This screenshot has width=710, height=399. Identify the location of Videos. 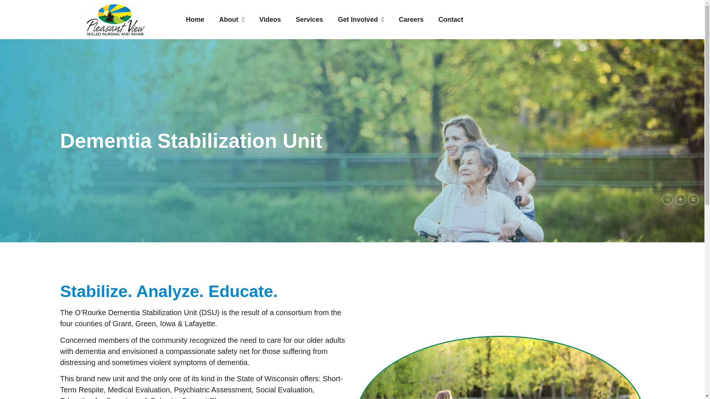
(270, 19).